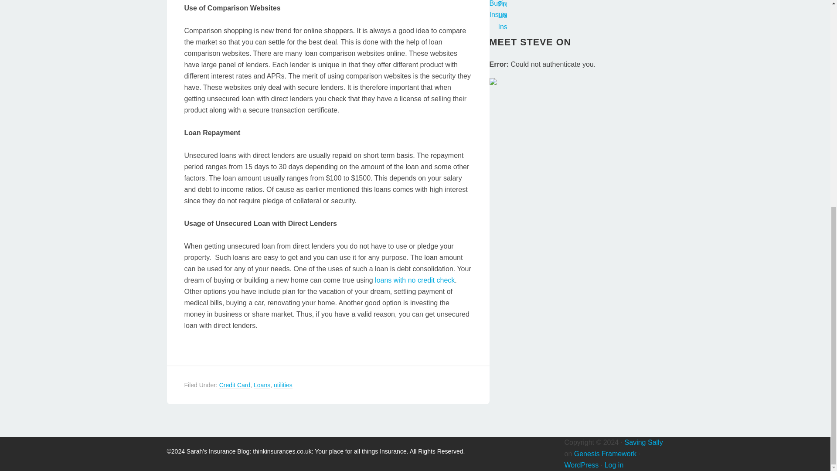 Image resolution: width=837 pixels, height=471 pixels. What do you see at coordinates (282, 385) in the screenshot?
I see `utilities` at bounding box center [282, 385].